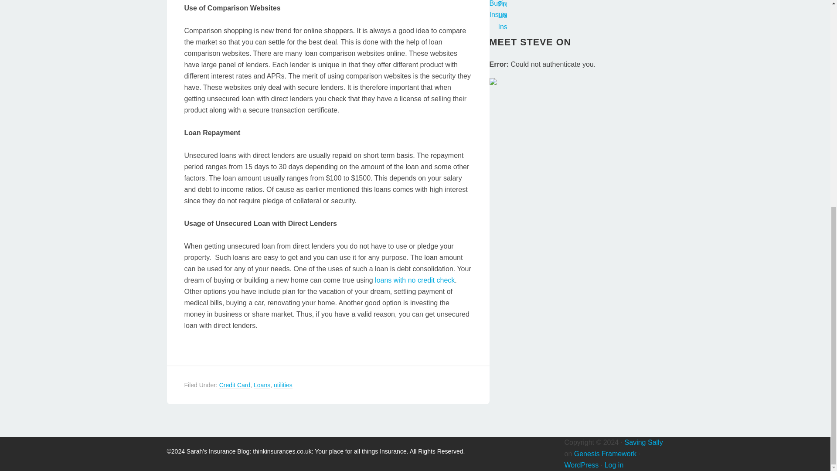 Image resolution: width=837 pixels, height=471 pixels. What do you see at coordinates (282, 385) in the screenshot?
I see `utilities` at bounding box center [282, 385].